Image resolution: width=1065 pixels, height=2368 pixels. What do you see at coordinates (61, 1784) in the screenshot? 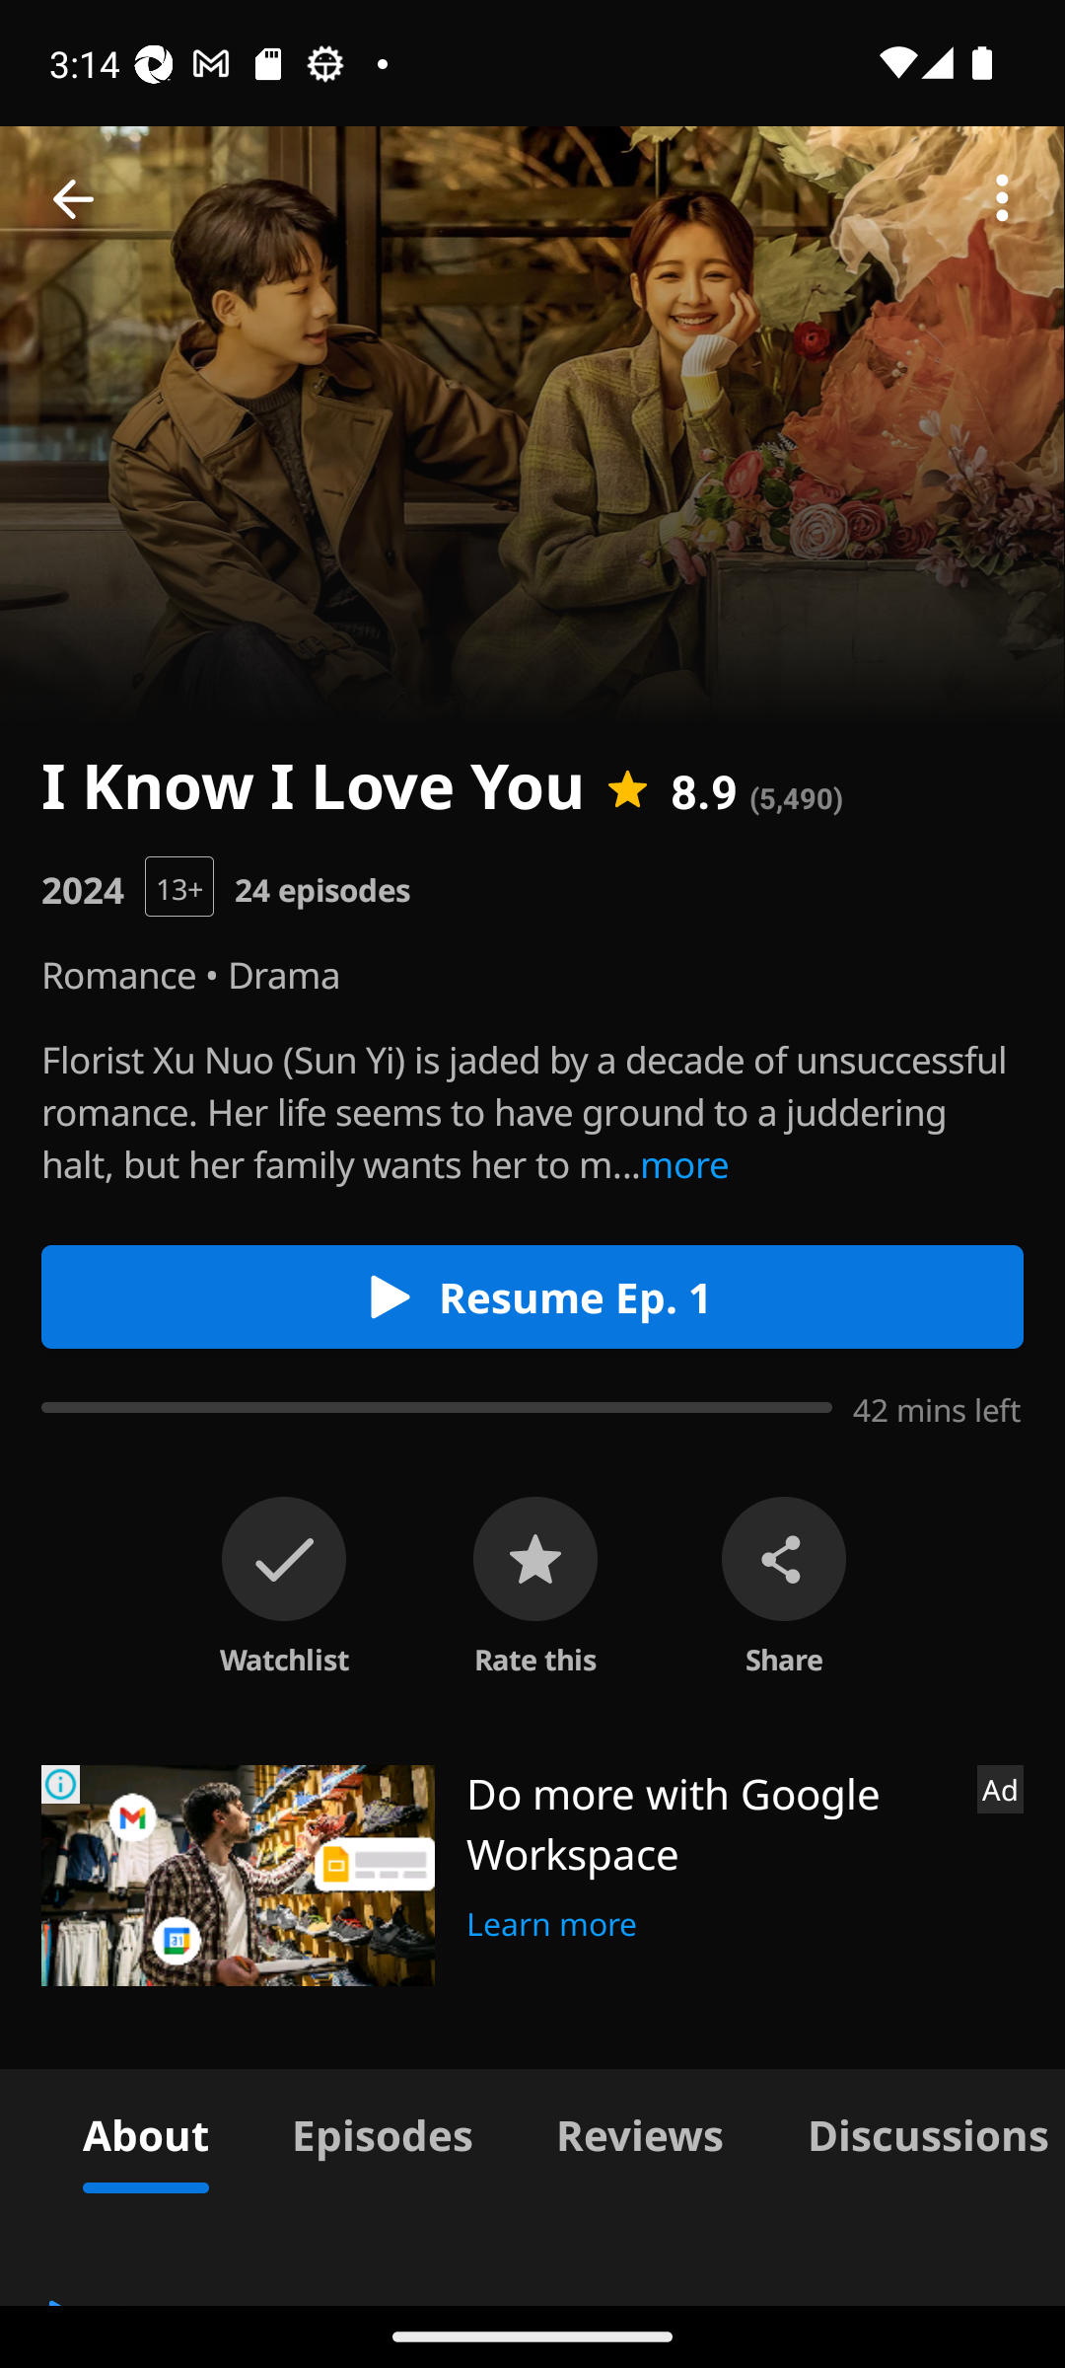
I see `Ad Choices Icon` at bounding box center [61, 1784].